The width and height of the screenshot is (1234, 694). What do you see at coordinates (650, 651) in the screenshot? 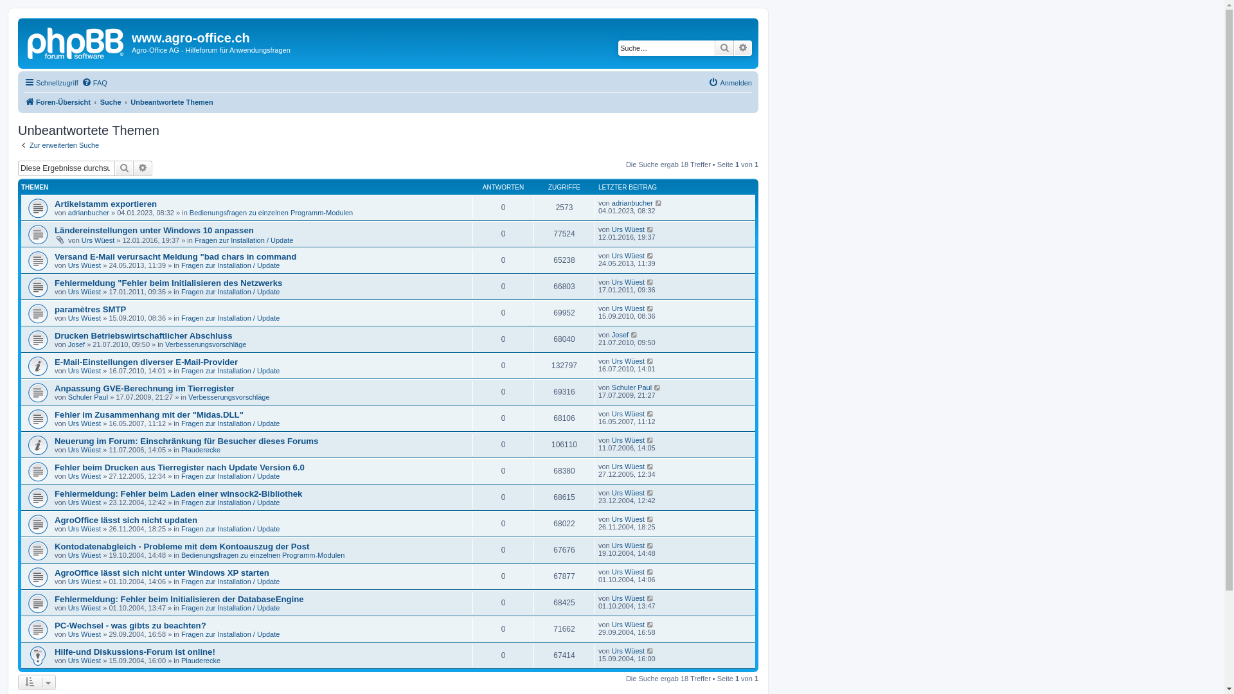
I see `Gehe zum letzten Beitrag` at bounding box center [650, 651].